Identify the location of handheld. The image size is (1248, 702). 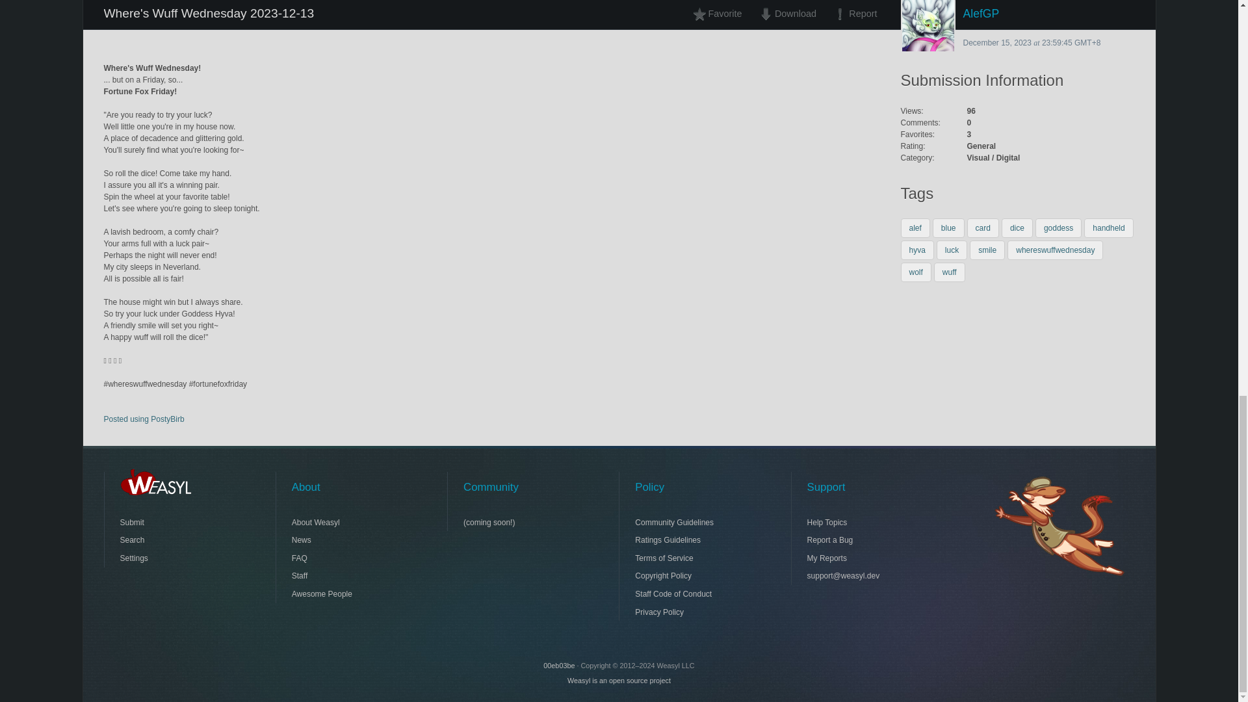
(1109, 227).